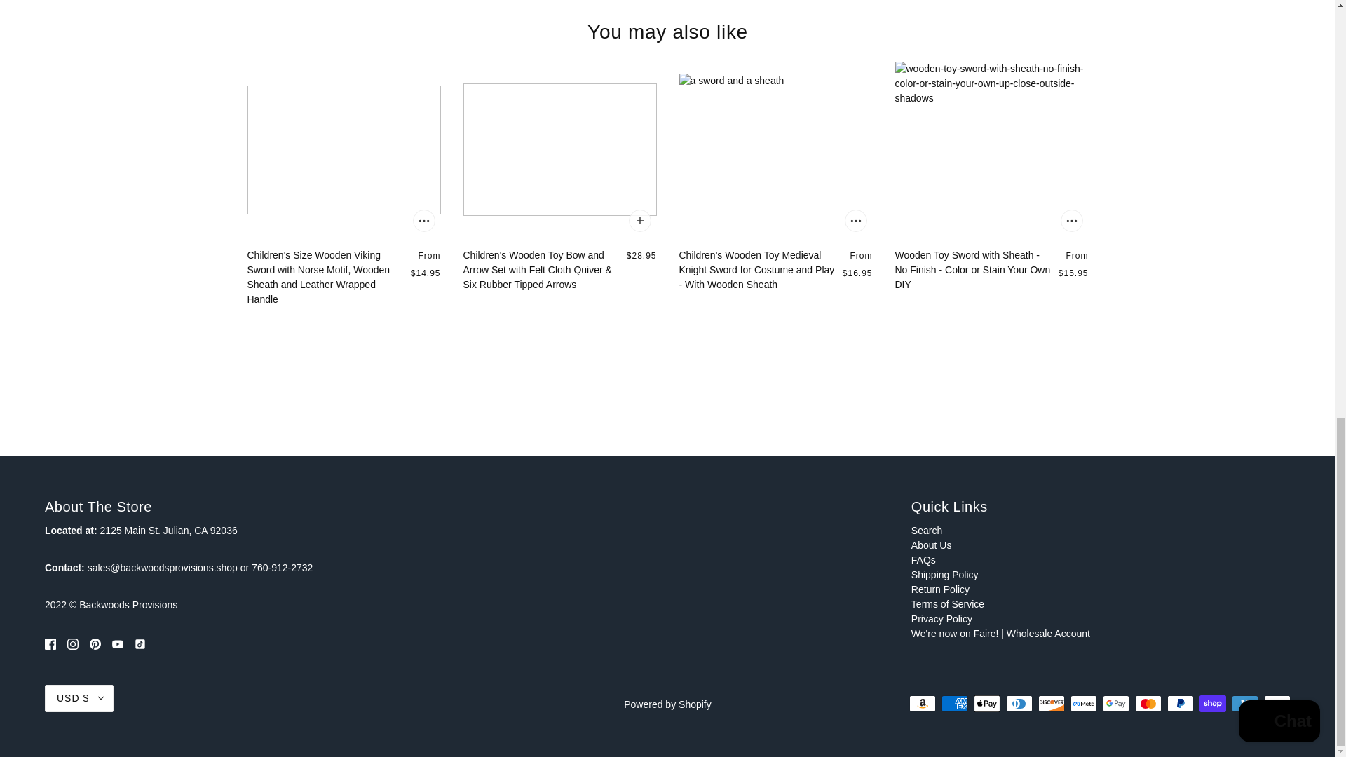 The width and height of the screenshot is (1346, 757). Describe the element at coordinates (927, 530) in the screenshot. I see `Search` at that location.